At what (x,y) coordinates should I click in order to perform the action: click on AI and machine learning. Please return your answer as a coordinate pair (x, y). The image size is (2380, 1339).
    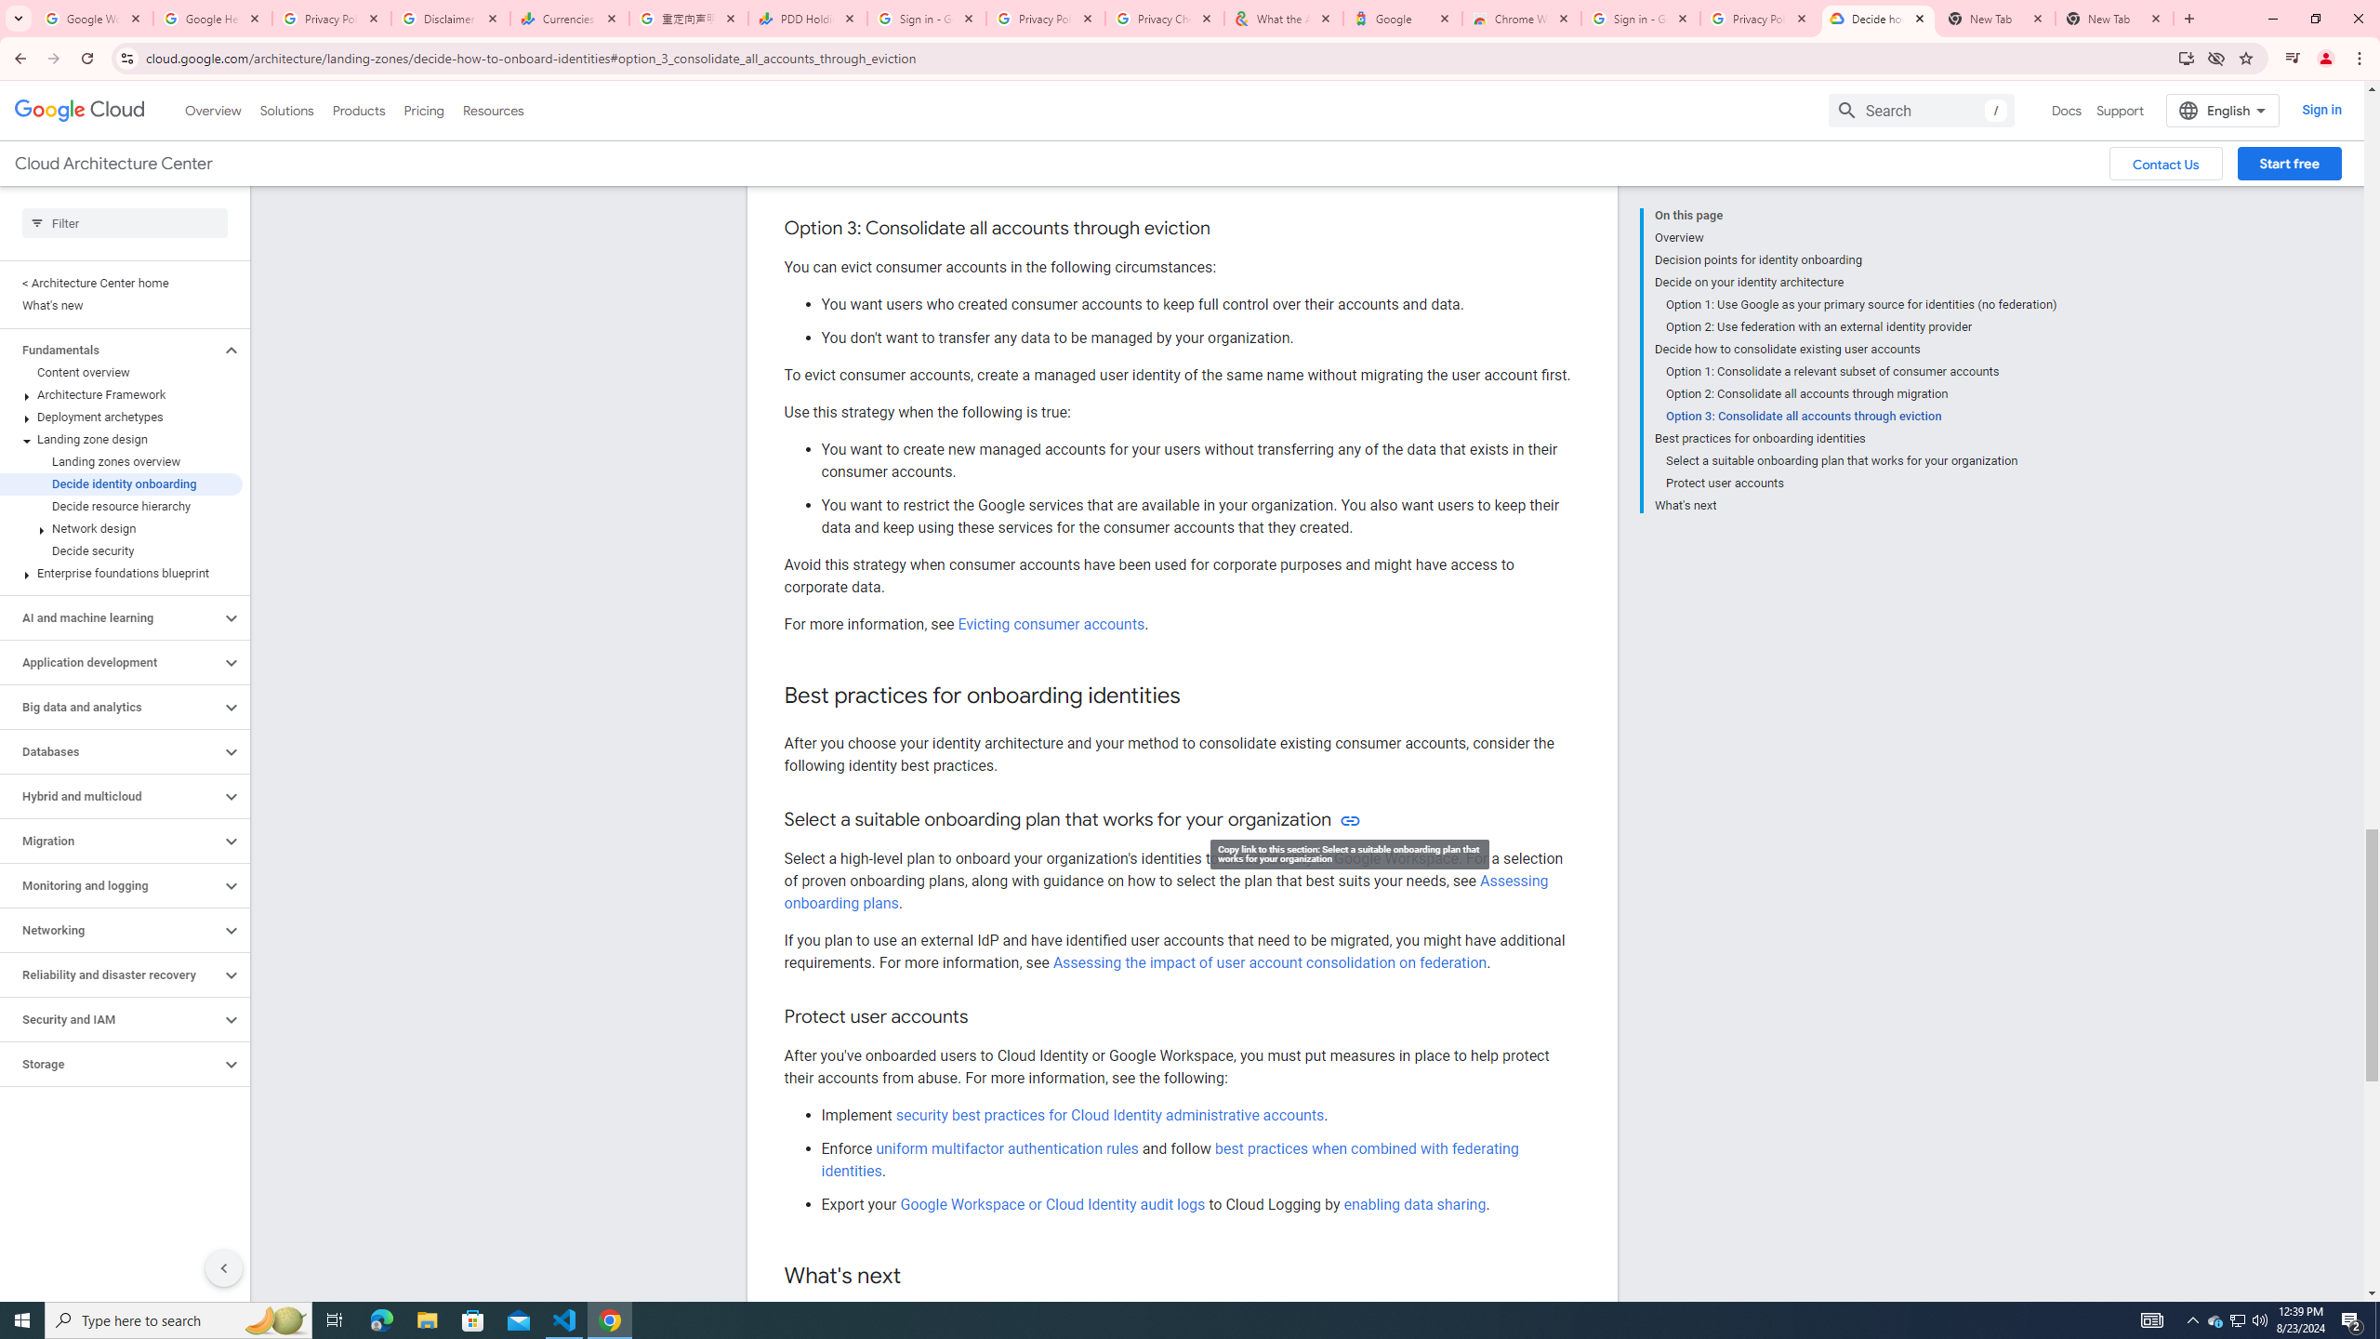
    Looking at the image, I should click on (111, 617).